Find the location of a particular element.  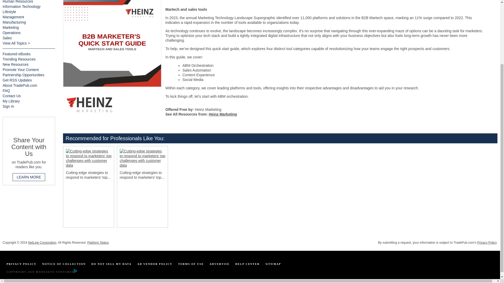

Get more information about Privacy policy on Inc.com is located at coordinates (21, 264).